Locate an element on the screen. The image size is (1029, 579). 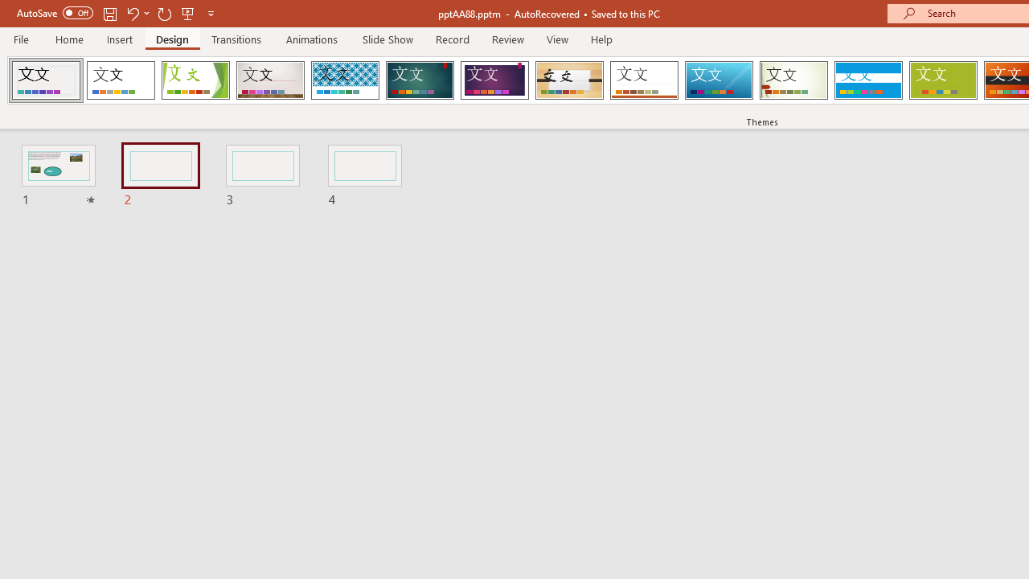
Basis Loading Preview... is located at coordinates (942, 80).